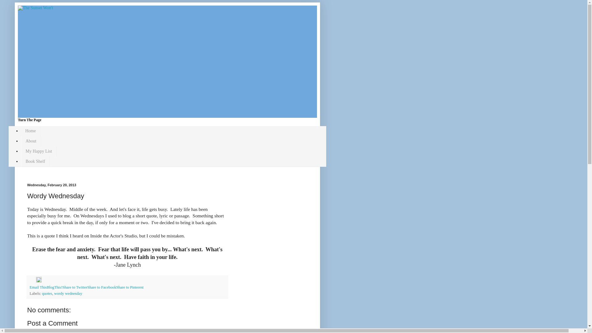 The width and height of the screenshot is (592, 333). What do you see at coordinates (39, 281) in the screenshot?
I see `Edit Post` at bounding box center [39, 281].